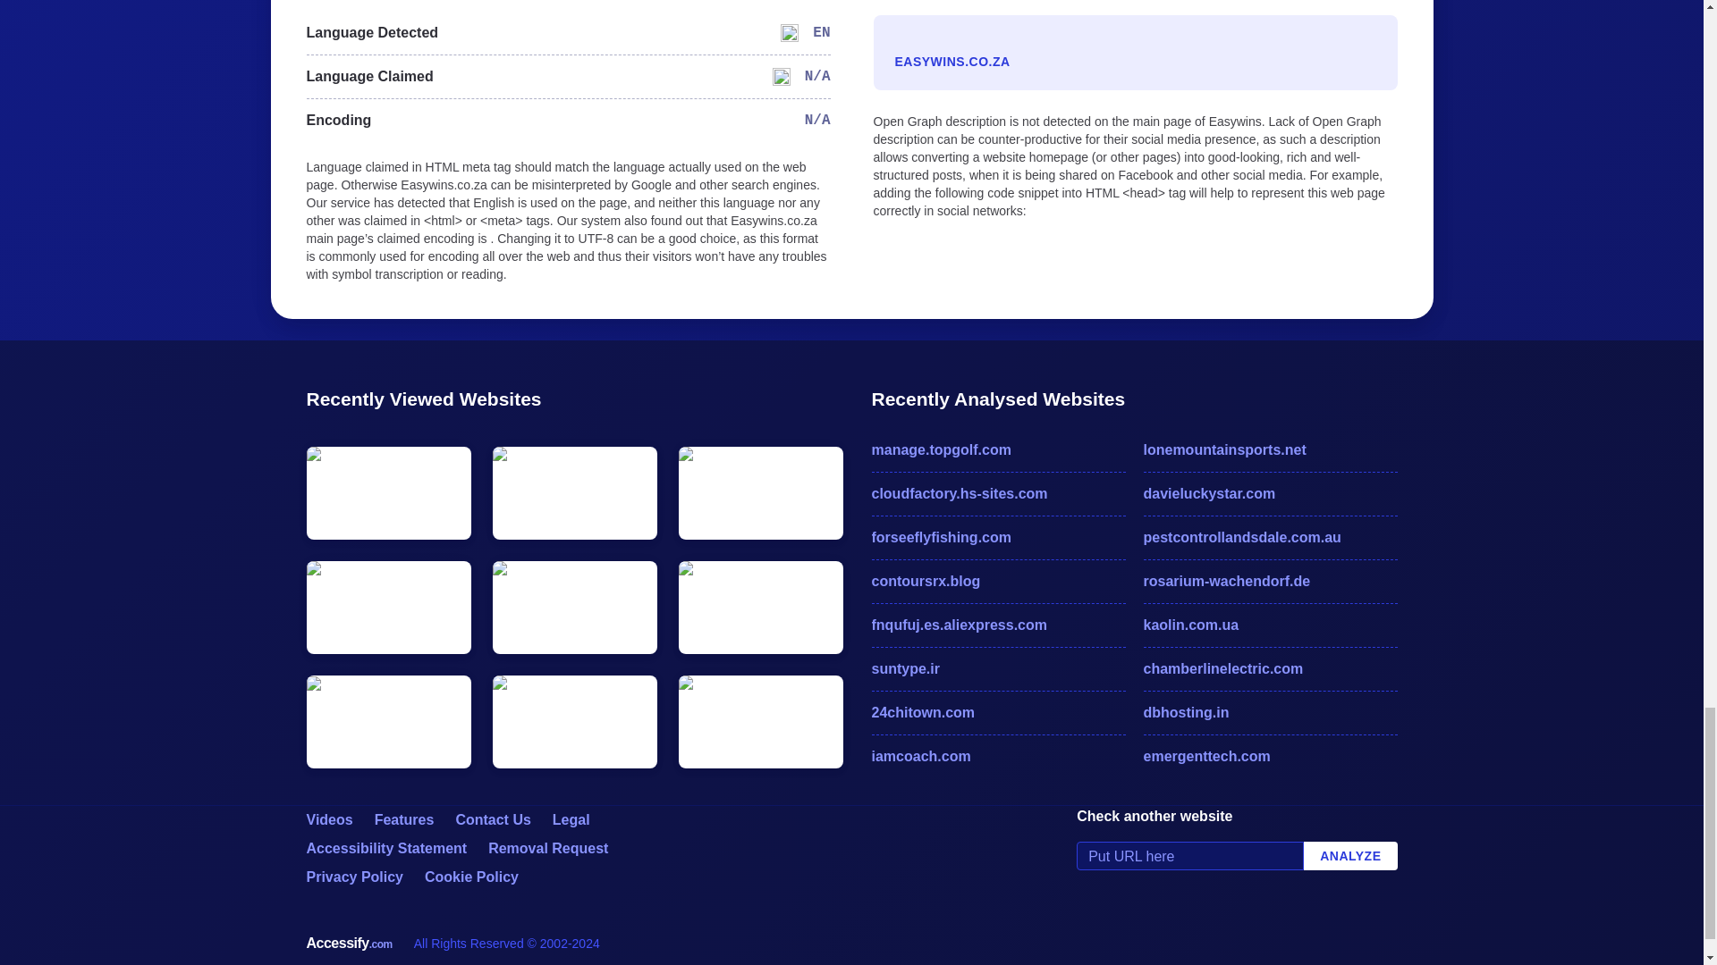 This screenshot has height=965, width=1717. What do you see at coordinates (997, 582) in the screenshot?
I see `contoursrx.blog` at bounding box center [997, 582].